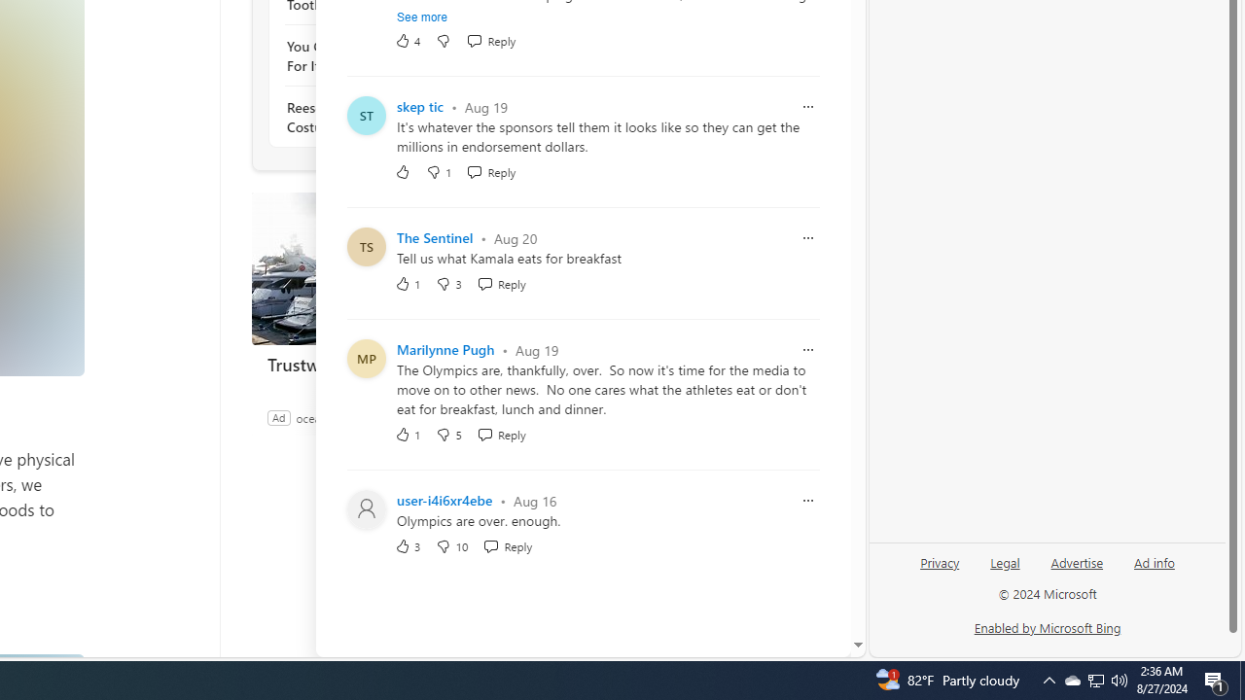 The height and width of the screenshot is (700, 1245). I want to click on Trustworthy Repairs, so click(397, 268).